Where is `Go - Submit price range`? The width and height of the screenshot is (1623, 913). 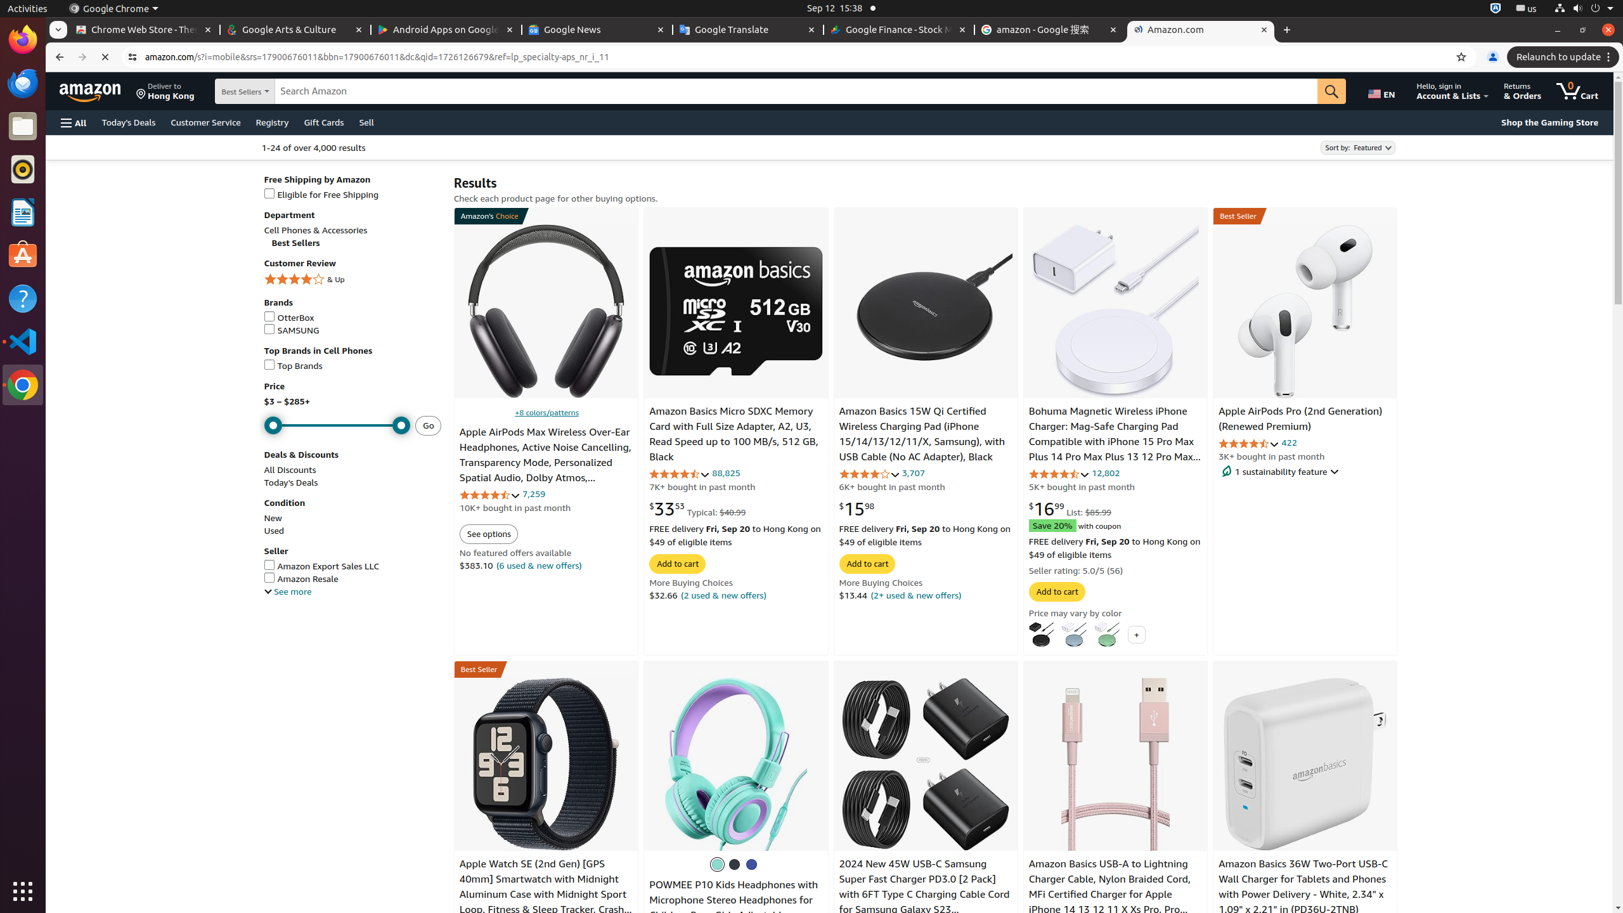
Go - Submit price range is located at coordinates (429, 425).